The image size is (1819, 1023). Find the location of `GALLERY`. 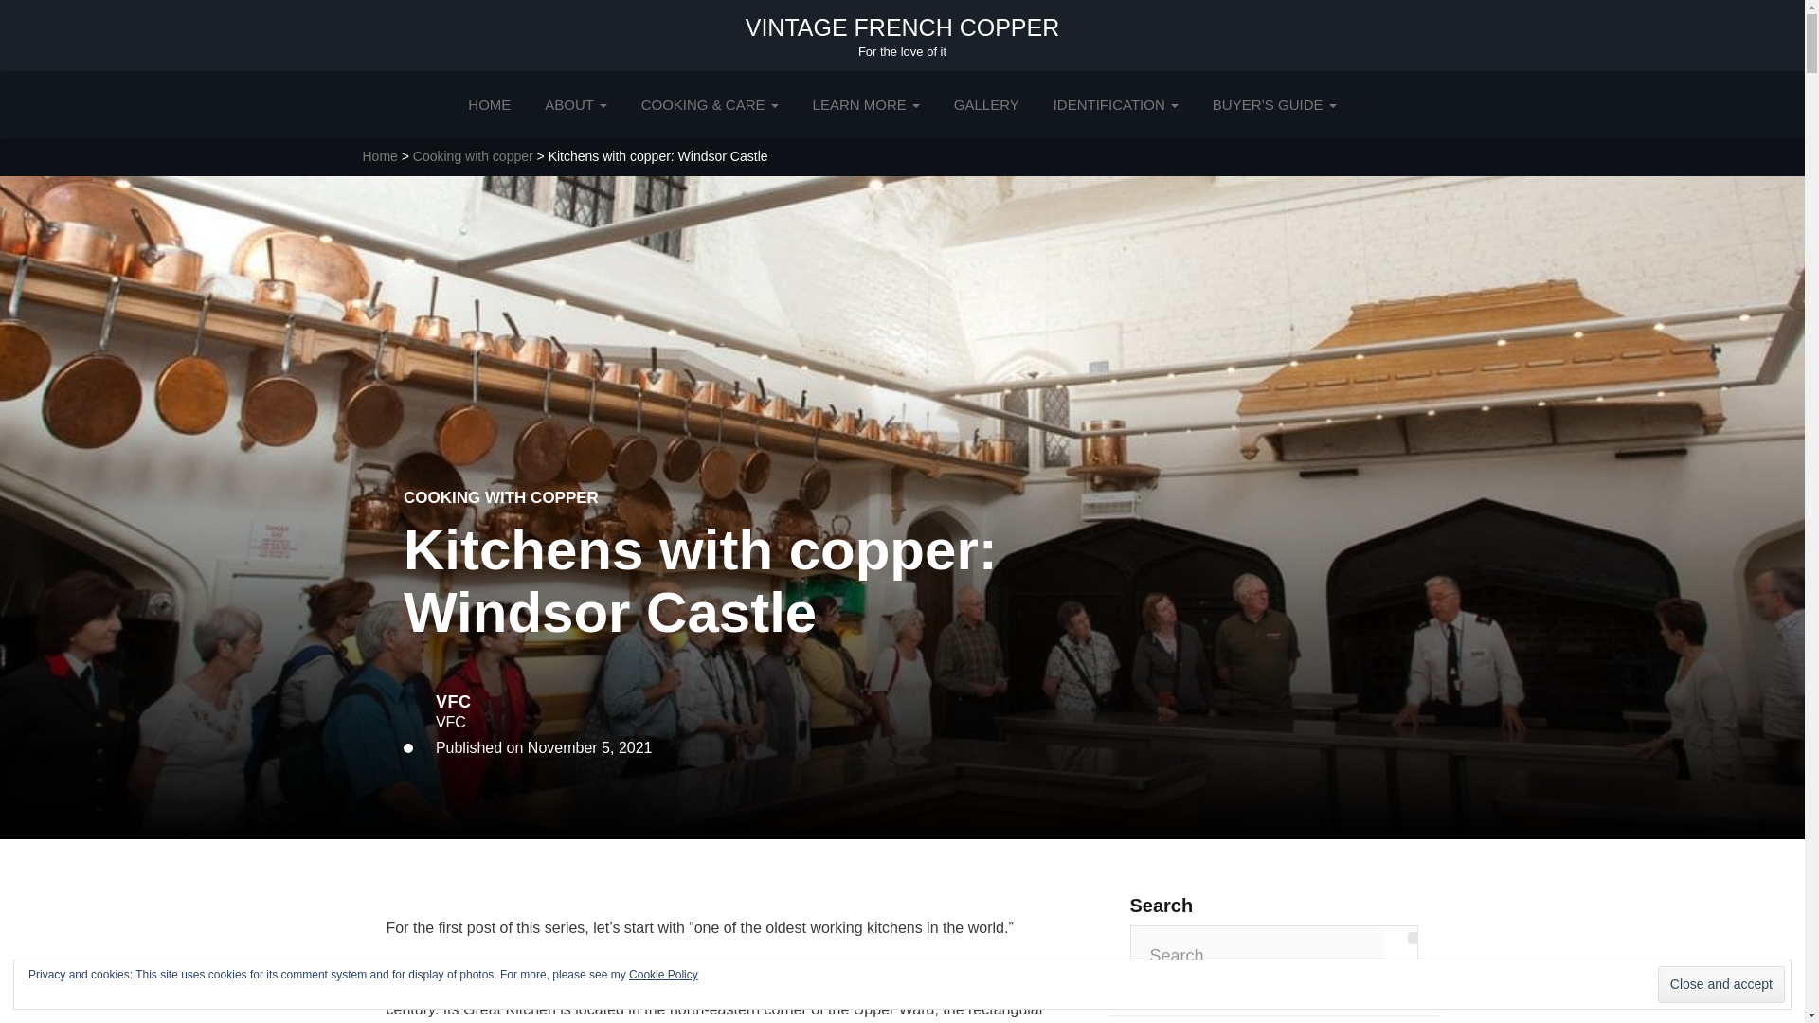

GALLERY is located at coordinates (985, 104).